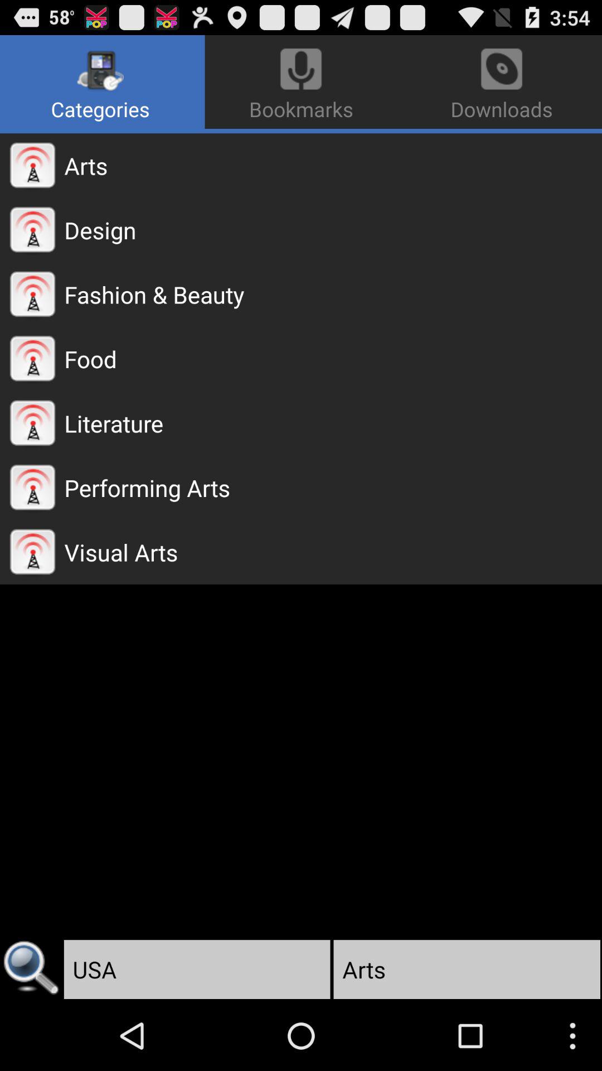 The height and width of the screenshot is (1071, 602). I want to click on choose the bookmarks icon, so click(301, 81).